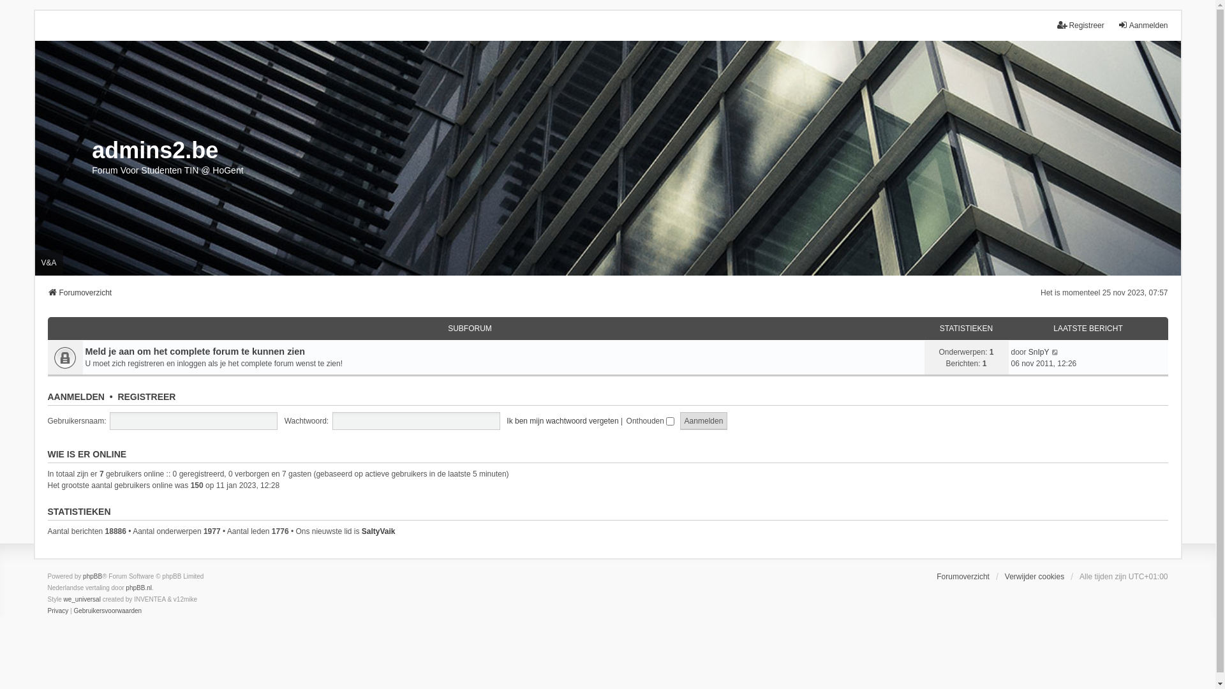 The image size is (1225, 689). I want to click on Bekijk laatste bericht, so click(1055, 352).